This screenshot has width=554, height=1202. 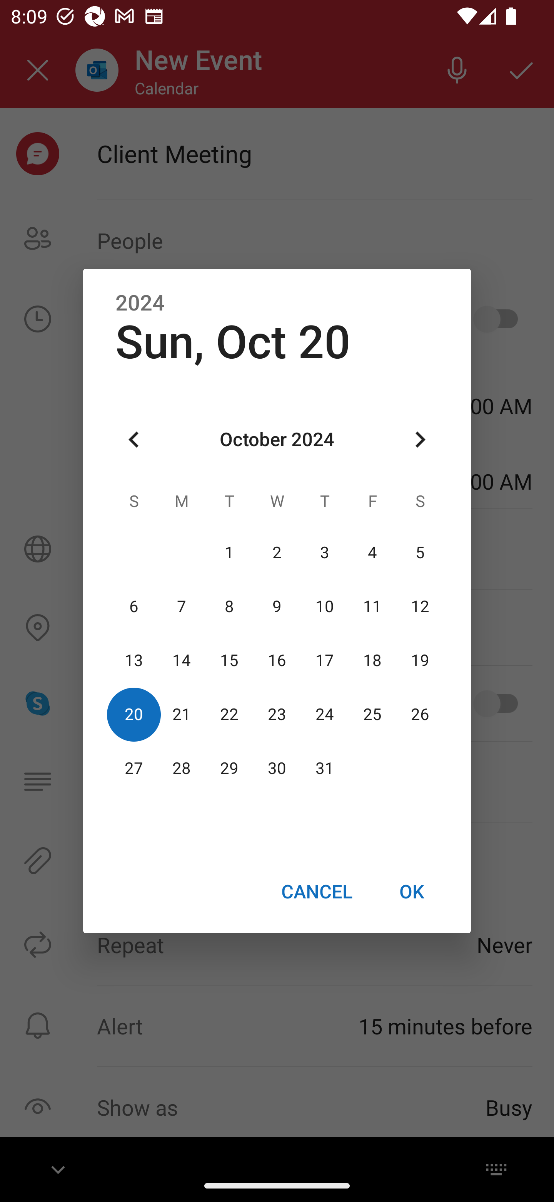 What do you see at coordinates (277, 714) in the screenshot?
I see `23 23 October 2024` at bounding box center [277, 714].